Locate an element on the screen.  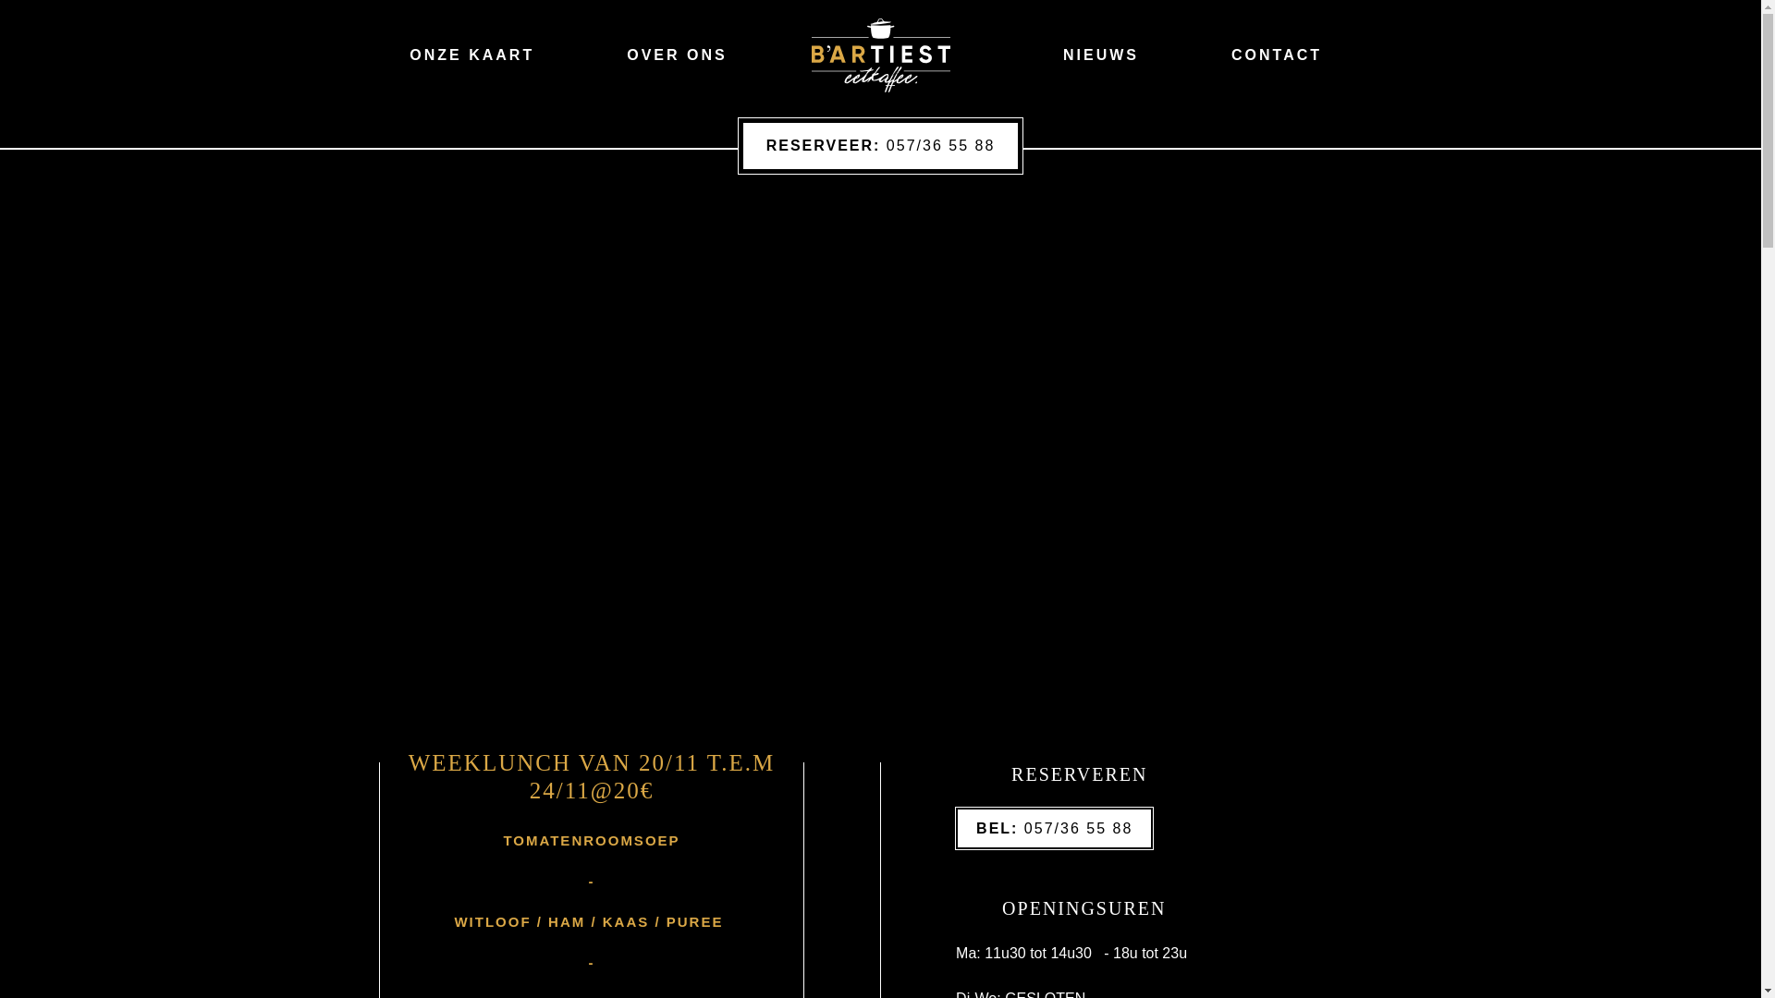
ONZE KAART is located at coordinates (471, 55).